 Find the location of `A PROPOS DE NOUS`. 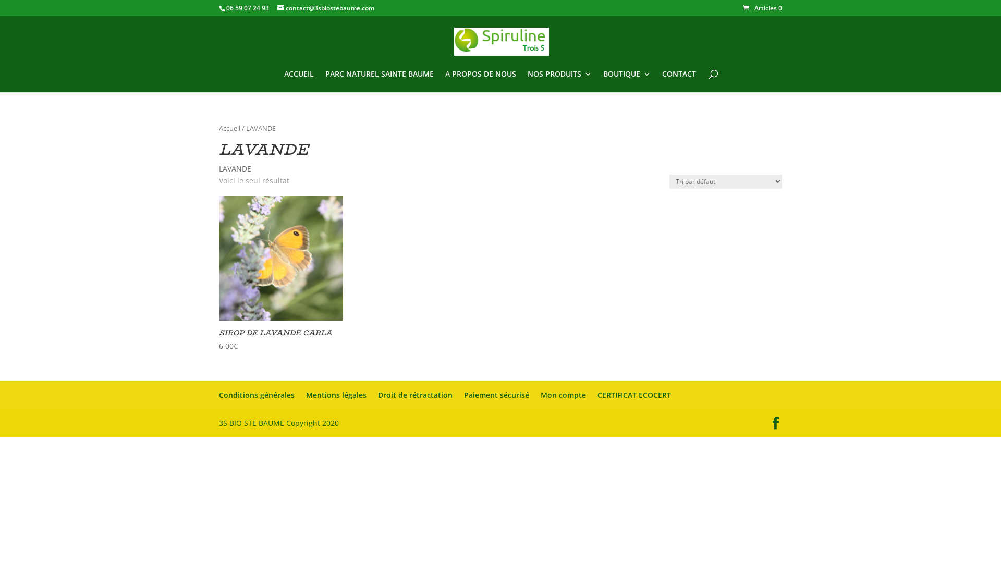

A PROPOS DE NOUS is located at coordinates (481, 81).